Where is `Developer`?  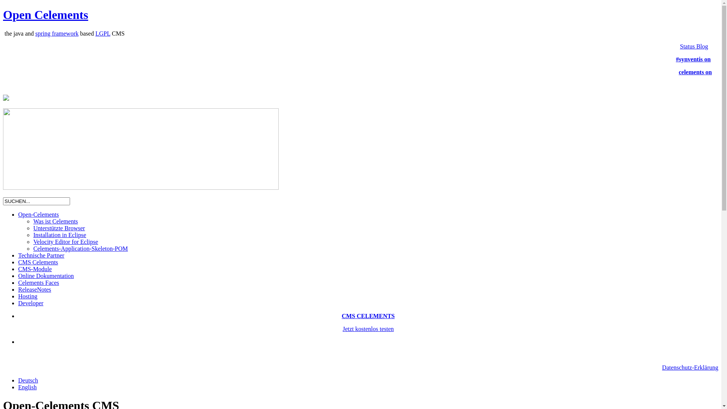 Developer is located at coordinates (31, 303).